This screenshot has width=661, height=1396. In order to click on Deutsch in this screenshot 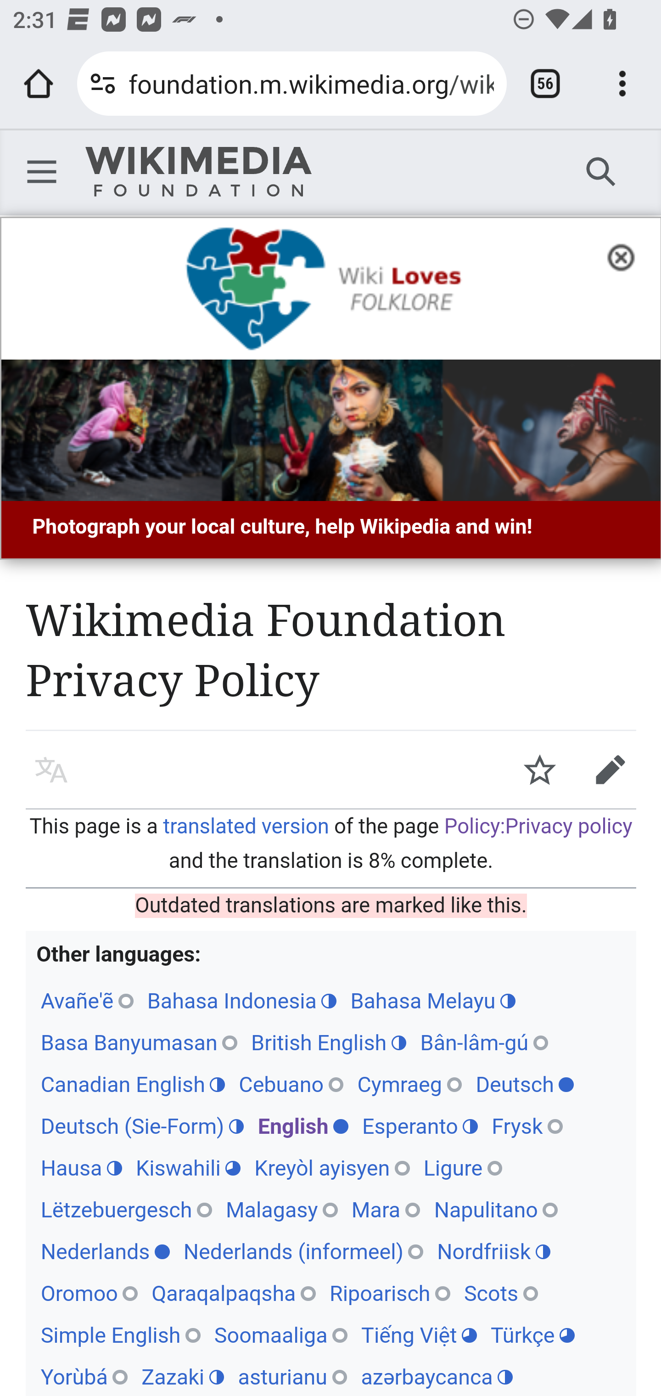, I will do `click(525, 1086)`.